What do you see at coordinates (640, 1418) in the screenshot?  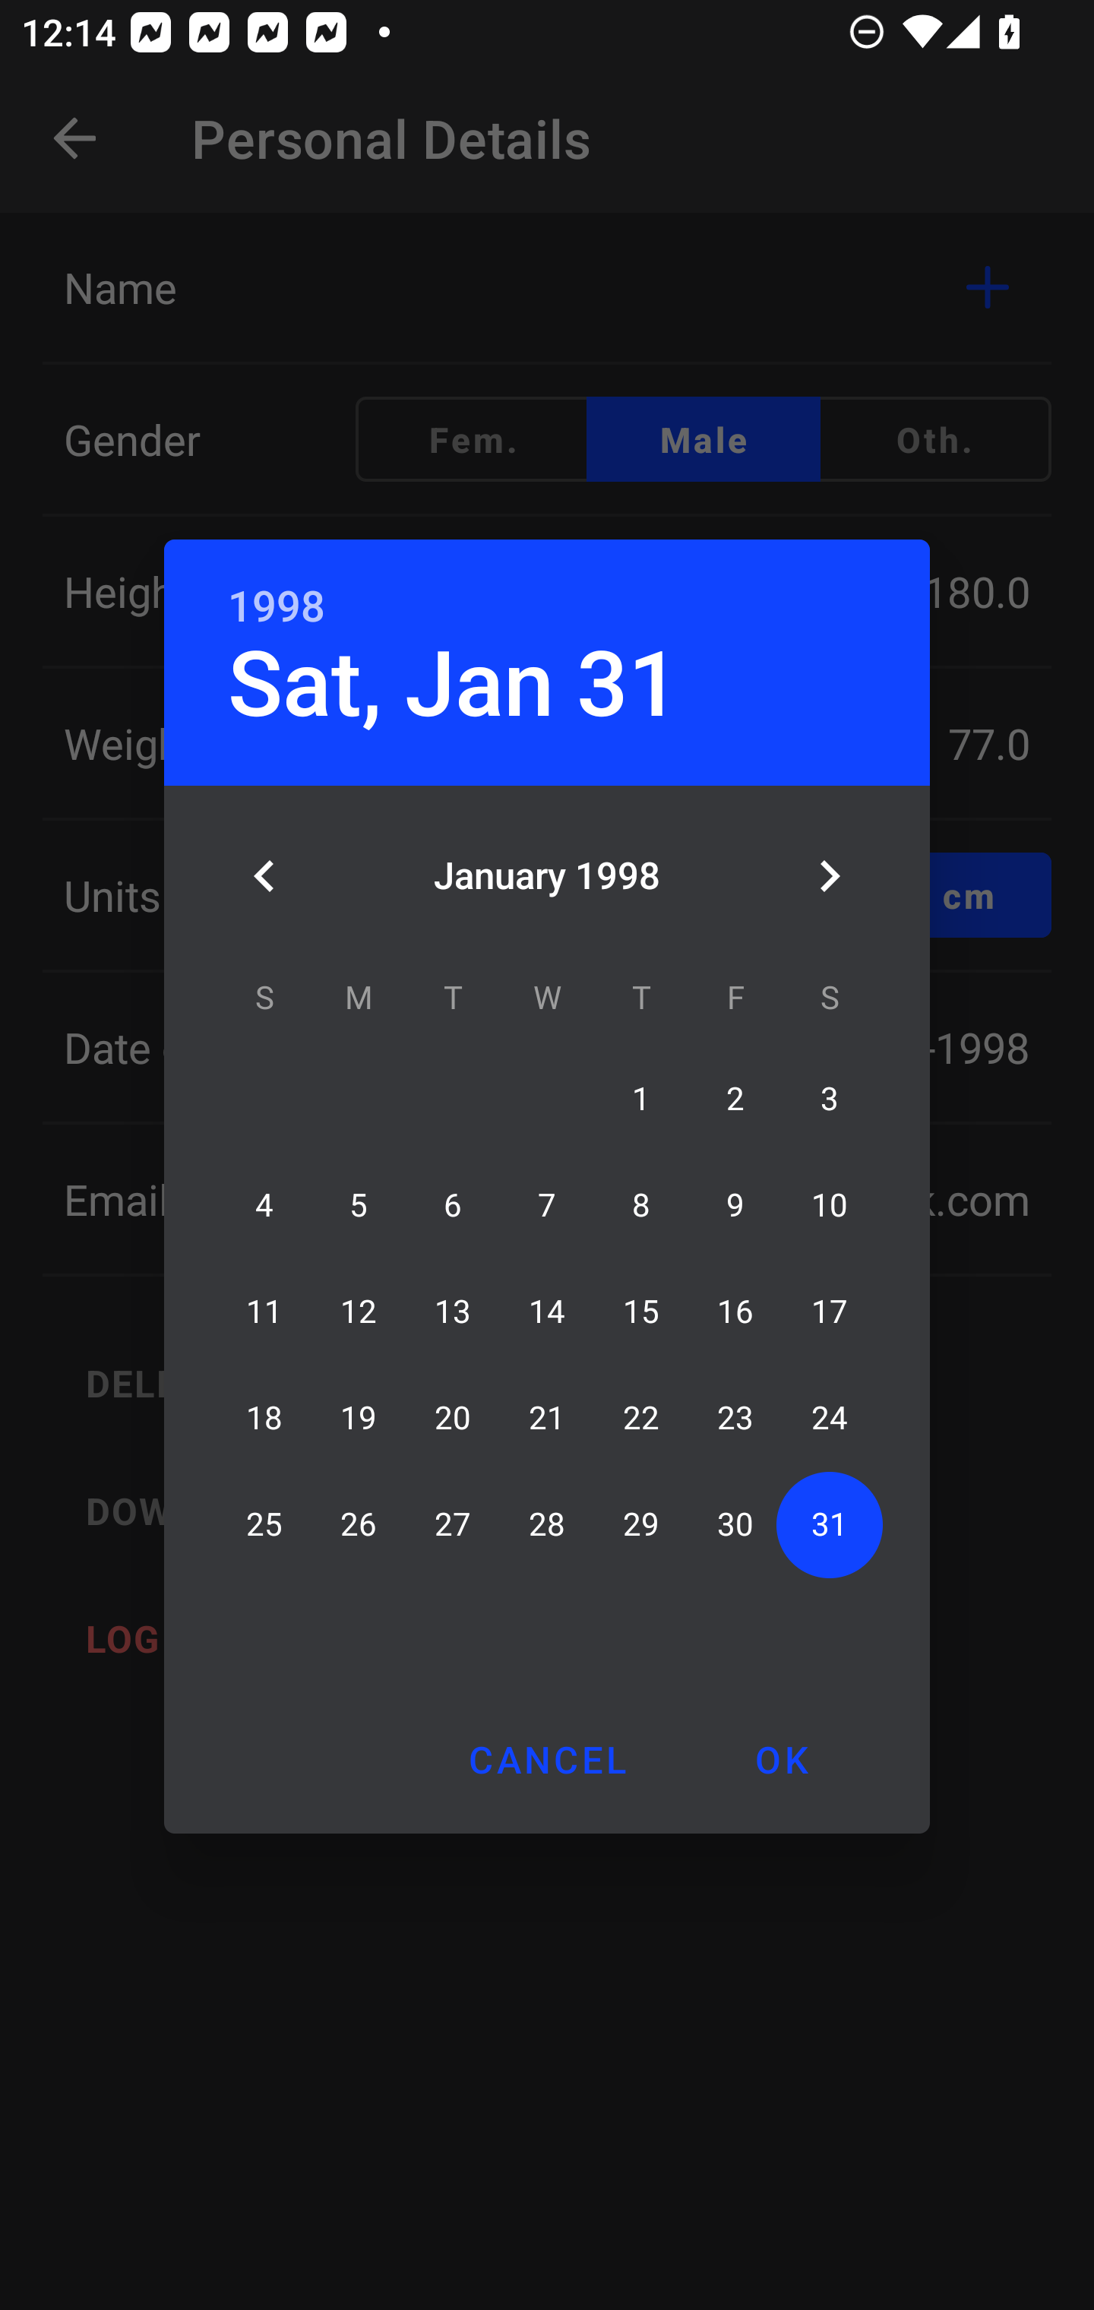 I see `22 22 January 1998` at bounding box center [640, 1418].